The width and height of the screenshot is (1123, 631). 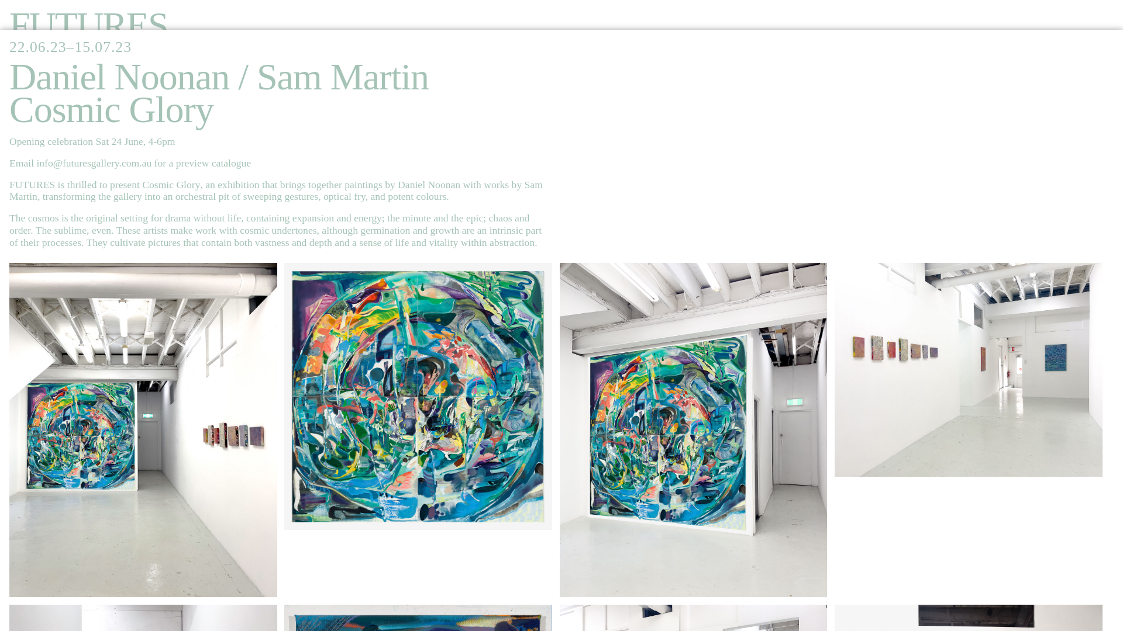 What do you see at coordinates (137, 425) in the screenshot?
I see `Subscribe to our mailing list` at bounding box center [137, 425].